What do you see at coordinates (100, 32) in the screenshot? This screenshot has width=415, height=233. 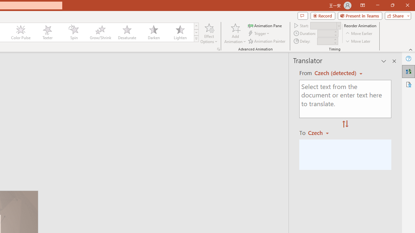 I see `Grow/Shrink` at bounding box center [100, 32].